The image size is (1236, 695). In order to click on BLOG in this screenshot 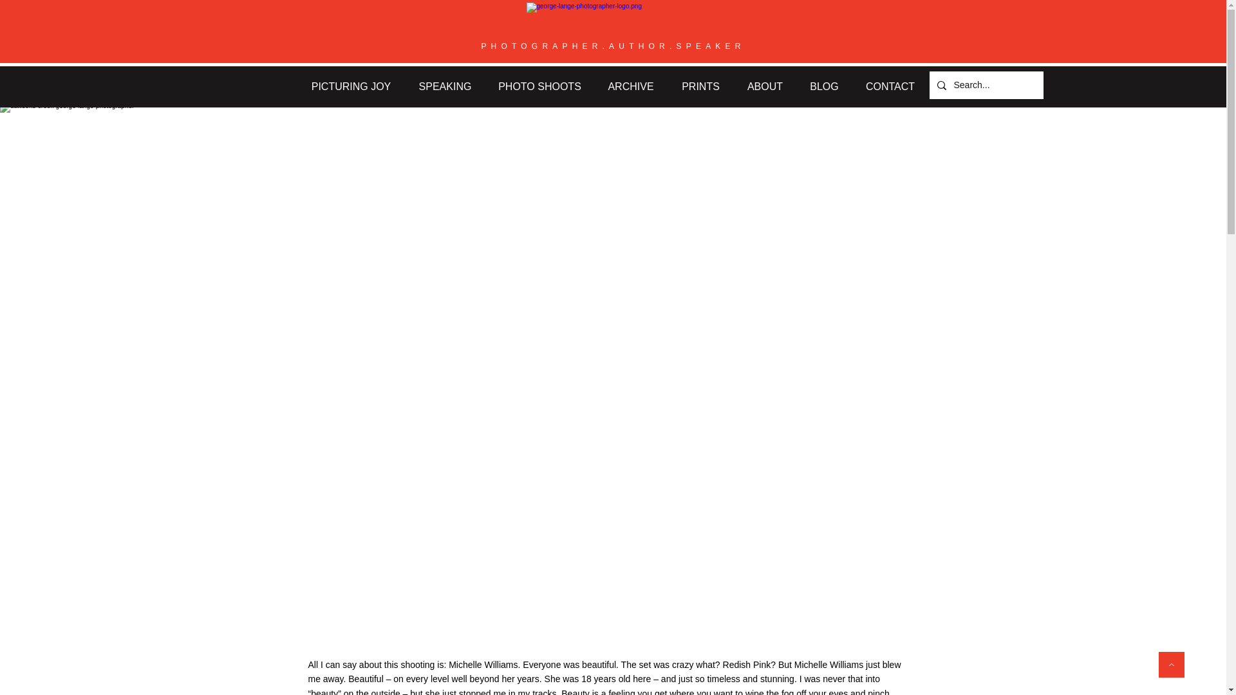, I will do `click(825, 86)`.